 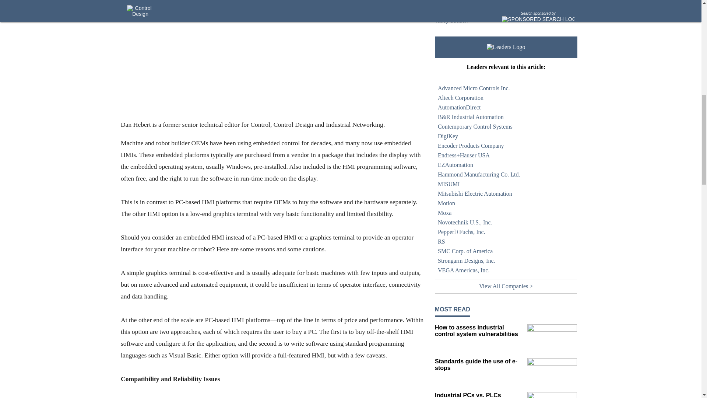 I want to click on Tobey Strauch, so click(x=451, y=20).